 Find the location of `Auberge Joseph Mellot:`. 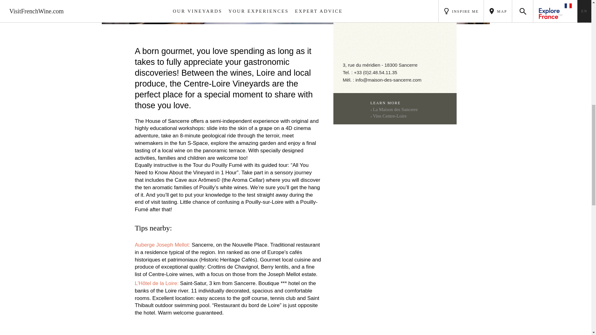

Auberge Joseph Mellot: is located at coordinates (162, 245).